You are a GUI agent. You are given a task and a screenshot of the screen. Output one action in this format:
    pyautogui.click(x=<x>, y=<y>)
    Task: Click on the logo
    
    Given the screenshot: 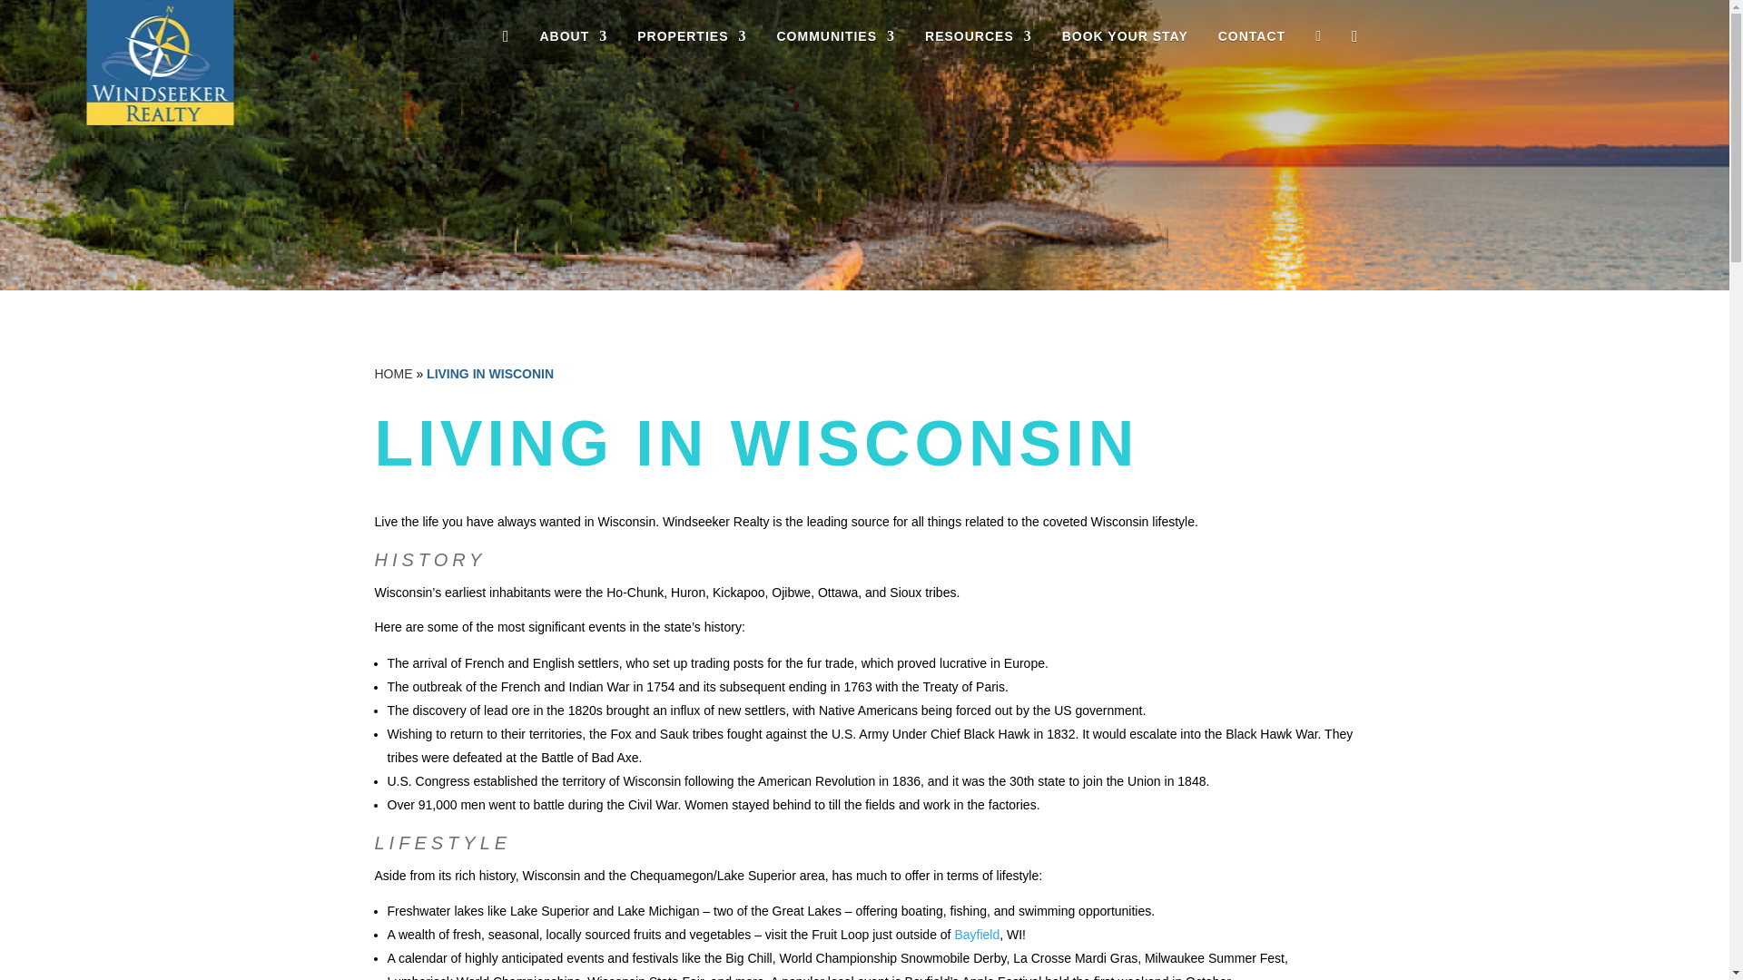 What is the action you would take?
    pyautogui.click(x=160, y=63)
    